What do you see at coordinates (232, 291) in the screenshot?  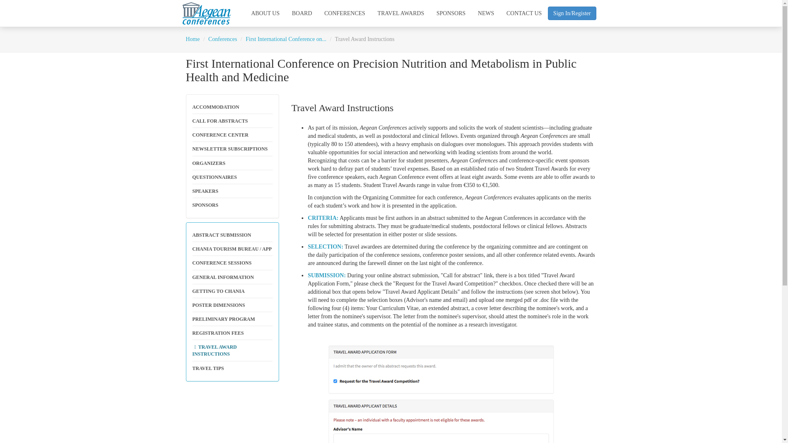 I see `GETTING TO CHANIA` at bounding box center [232, 291].